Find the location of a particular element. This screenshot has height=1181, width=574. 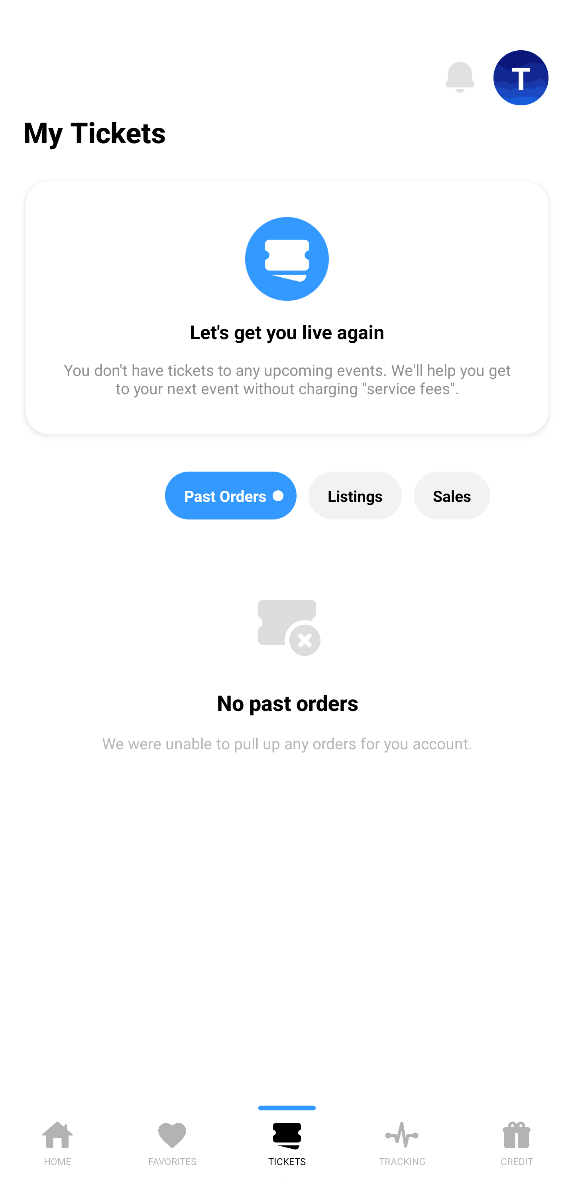

FAVORITES is located at coordinates (172, 1141).